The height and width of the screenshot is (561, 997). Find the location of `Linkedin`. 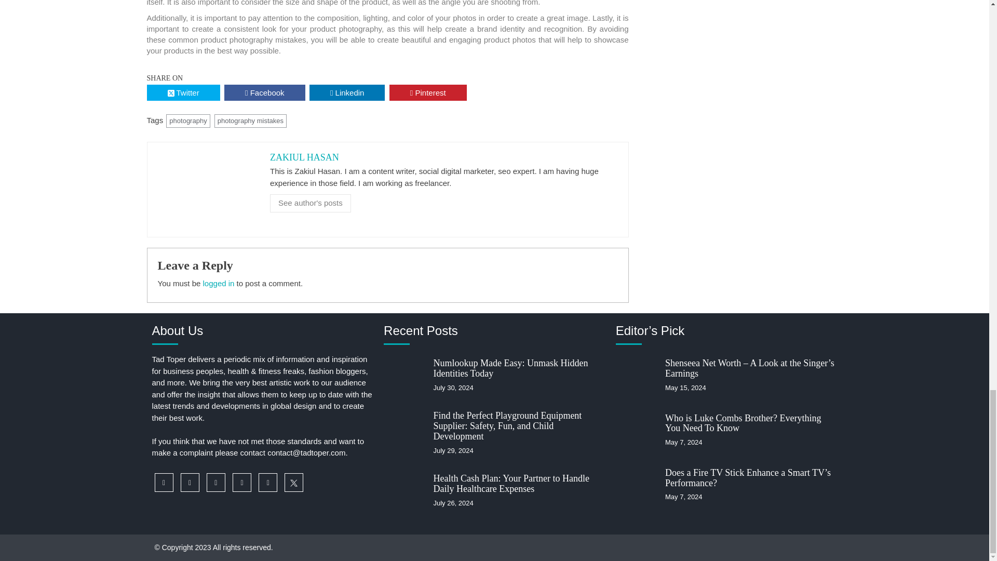

Linkedin is located at coordinates (347, 92).